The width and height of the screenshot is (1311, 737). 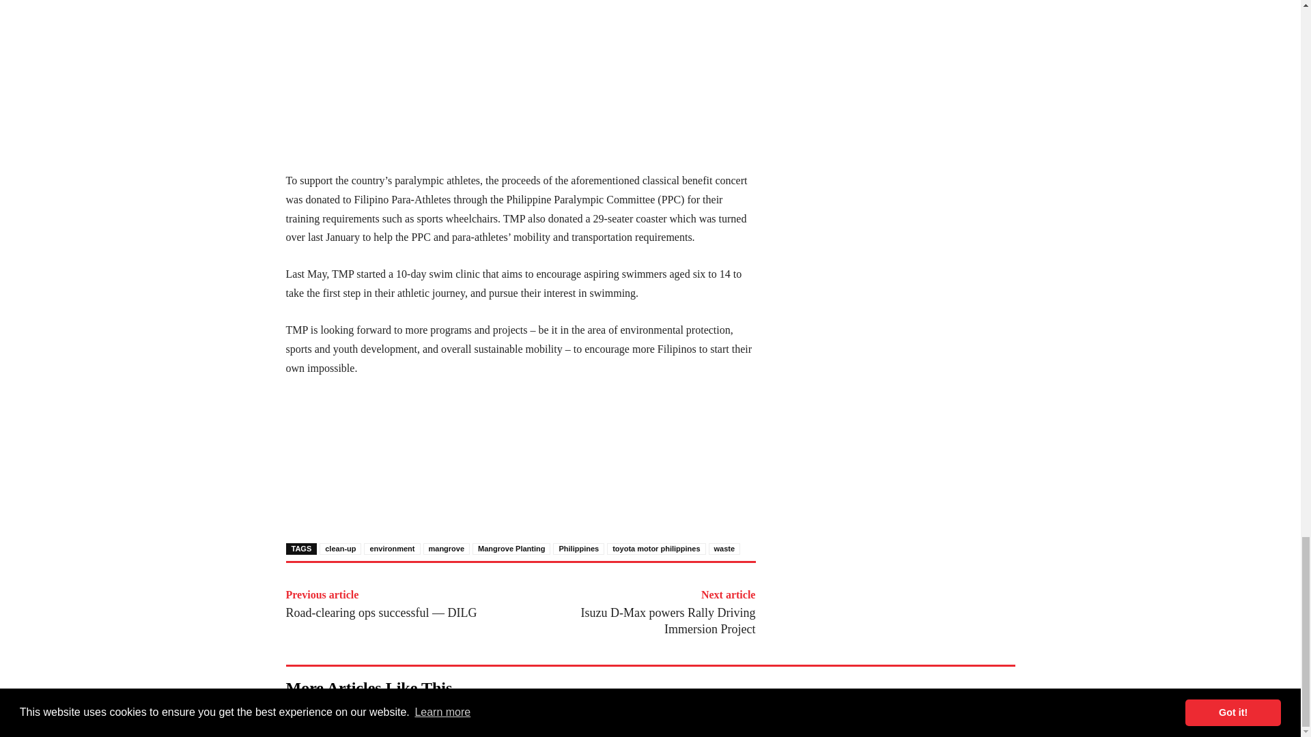 I want to click on Mangrove Planting, so click(x=511, y=549).